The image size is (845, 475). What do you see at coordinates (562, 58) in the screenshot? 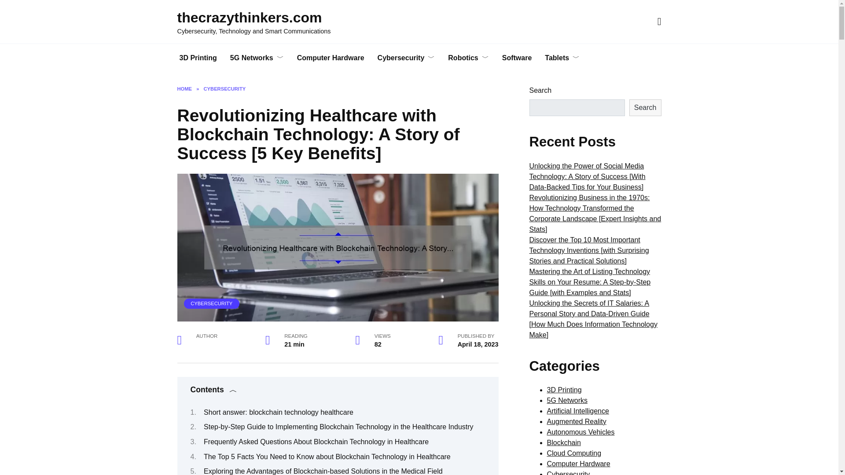
I see `Tablets` at bounding box center [562, 58].